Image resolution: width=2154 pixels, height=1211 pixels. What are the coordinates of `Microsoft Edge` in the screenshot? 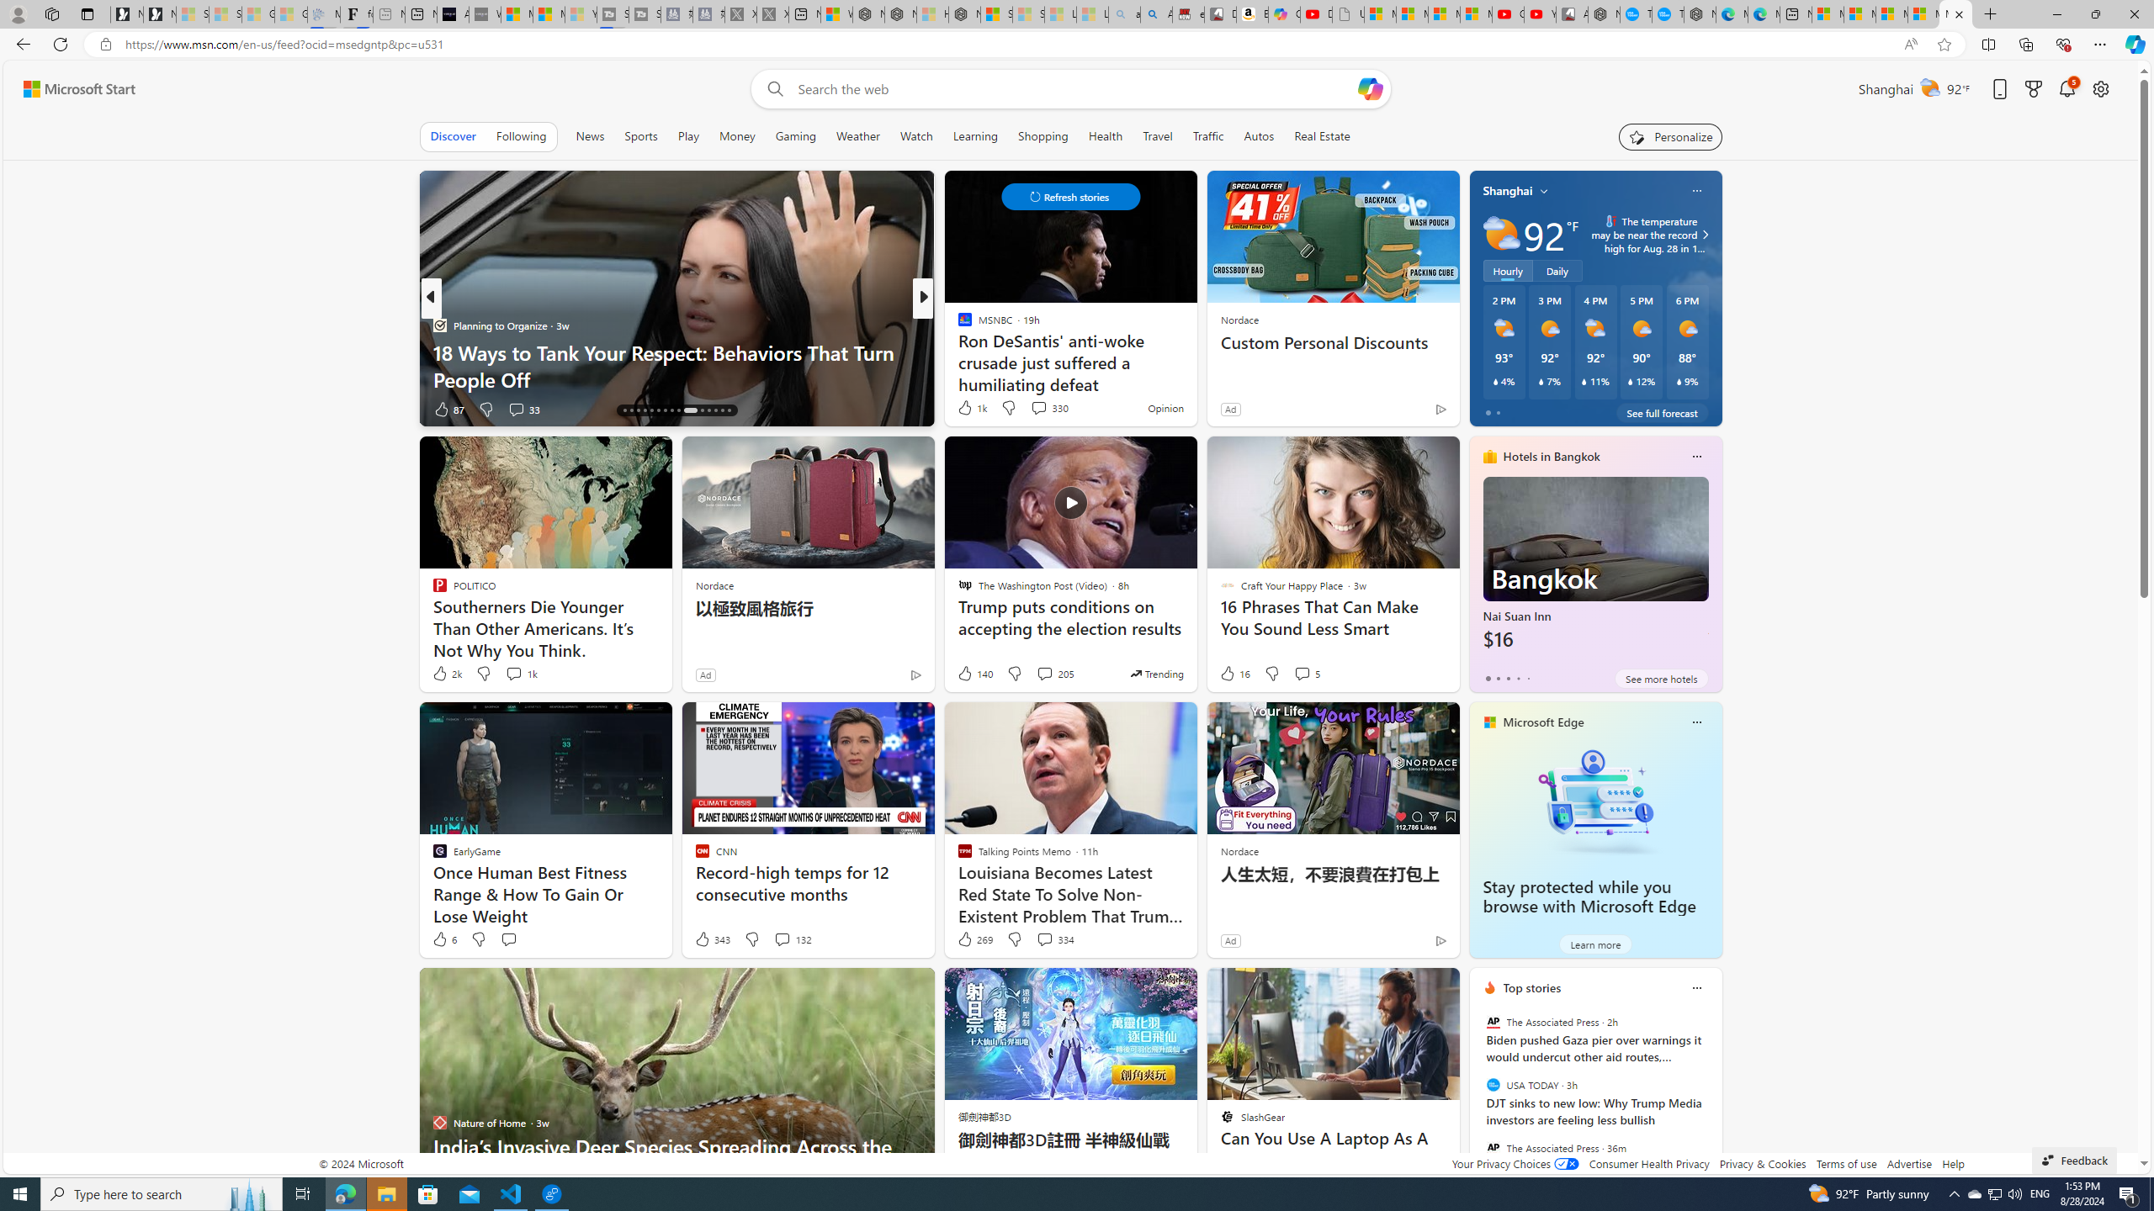 It's located at (1544, 722).